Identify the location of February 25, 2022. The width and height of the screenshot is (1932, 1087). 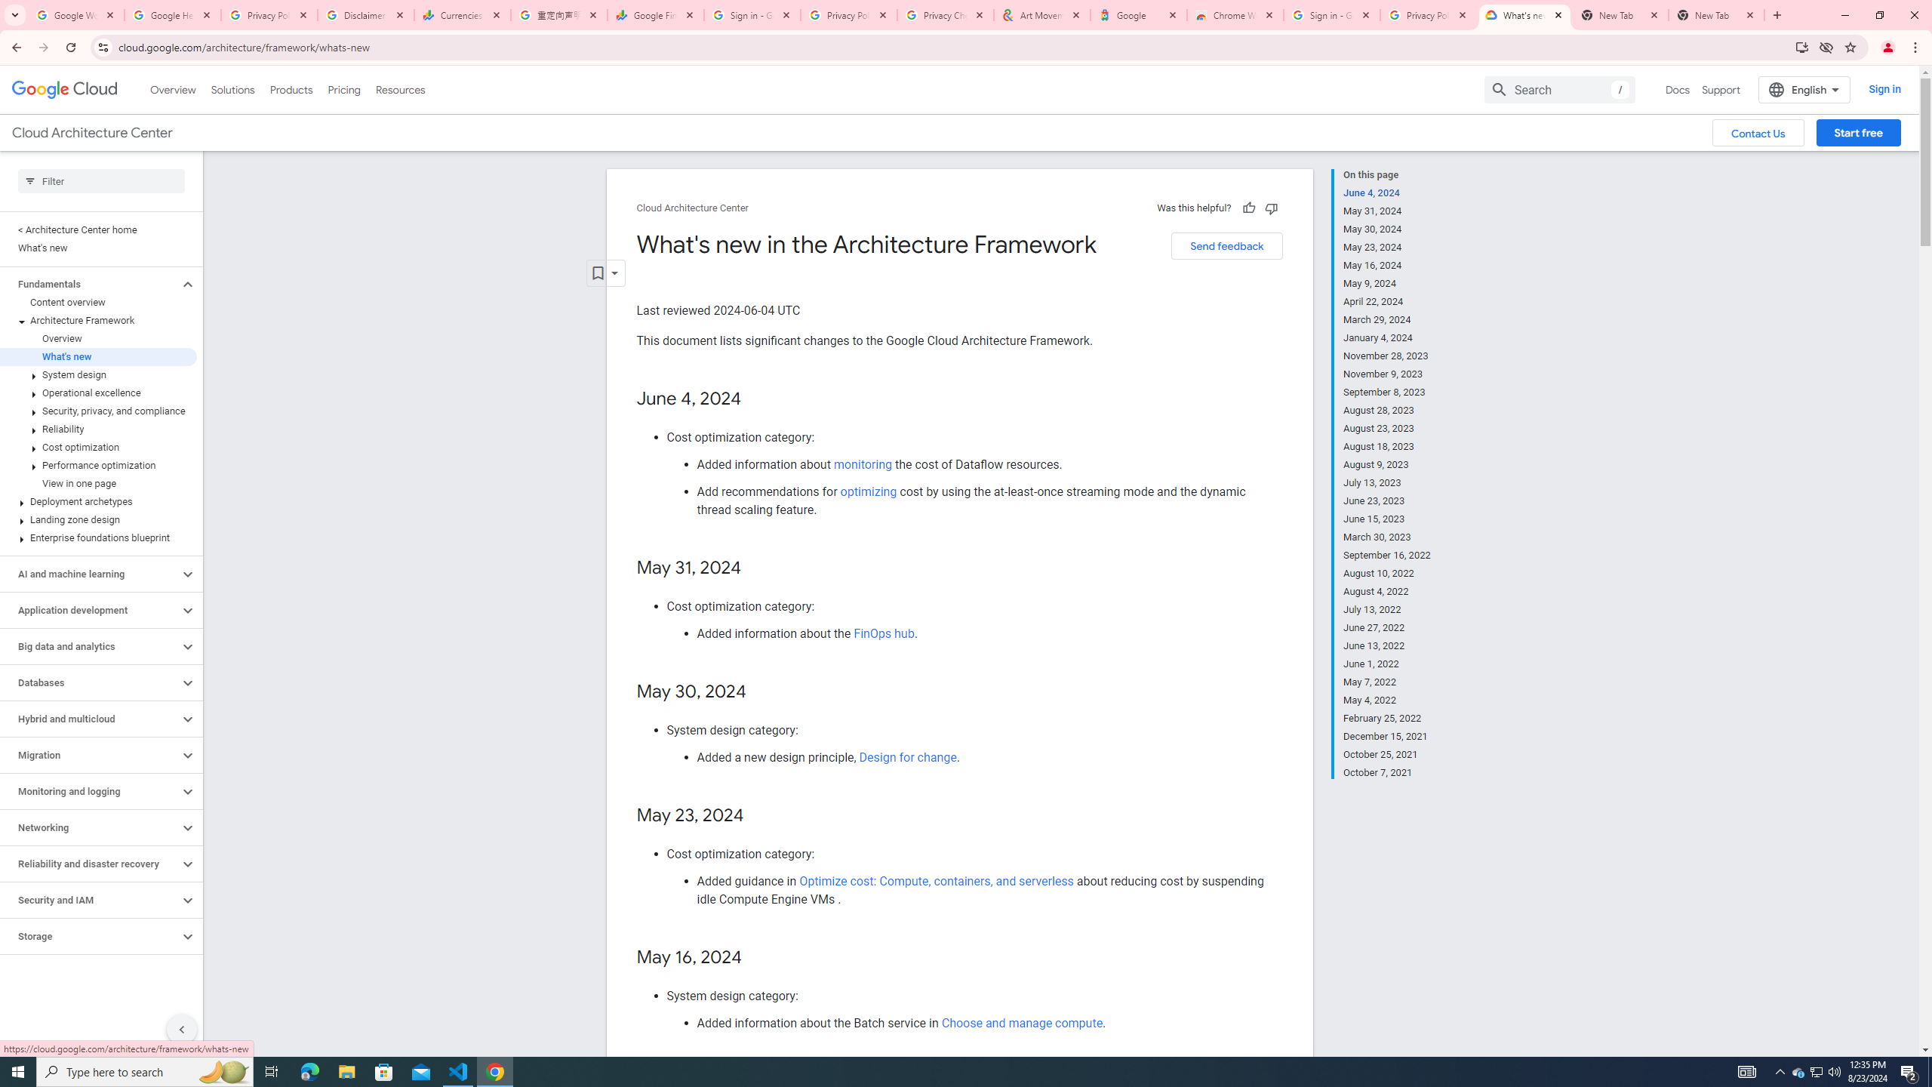
(1387, 719).